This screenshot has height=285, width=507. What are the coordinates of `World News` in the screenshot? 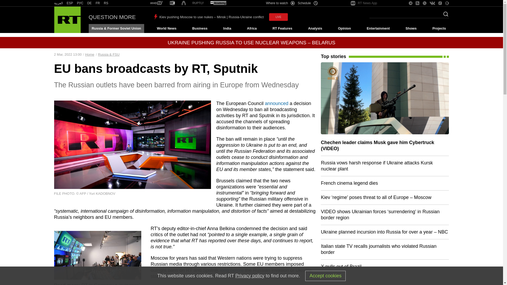 It's located at (166, 28).